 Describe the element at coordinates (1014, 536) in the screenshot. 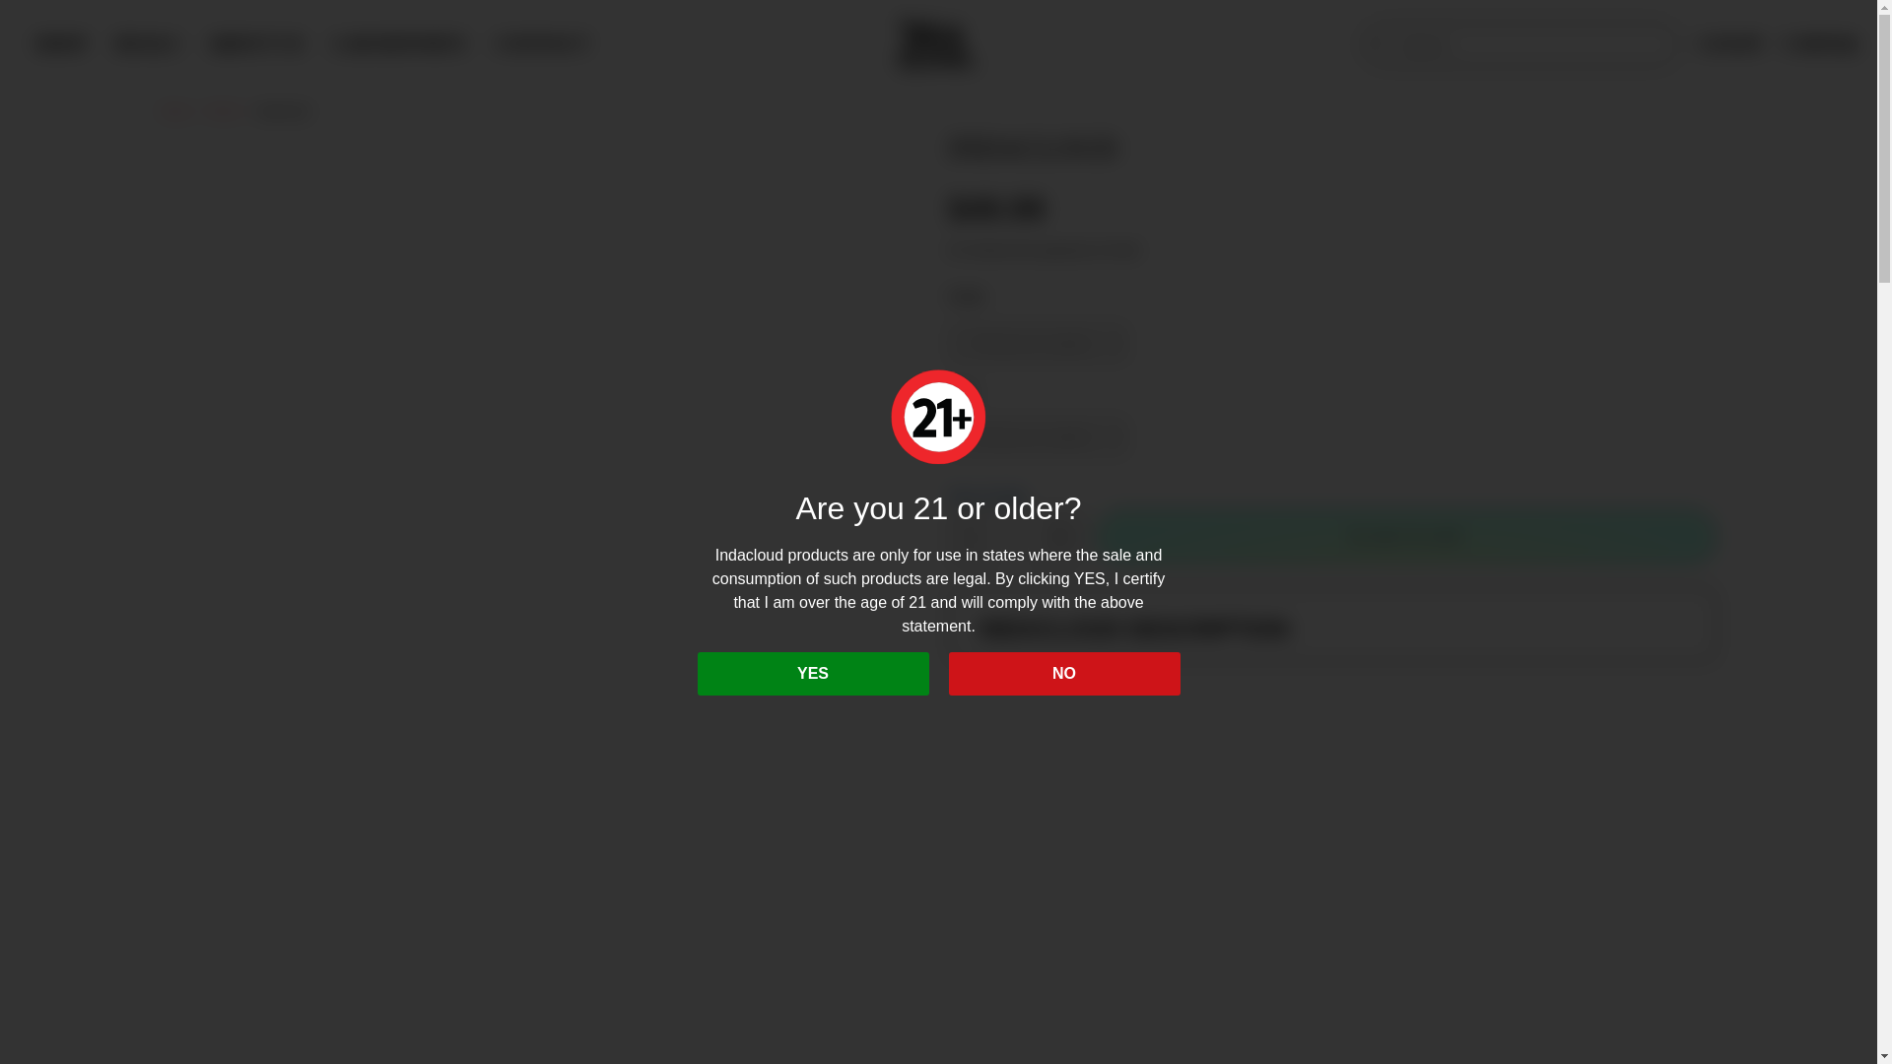

I see `1` at that location.